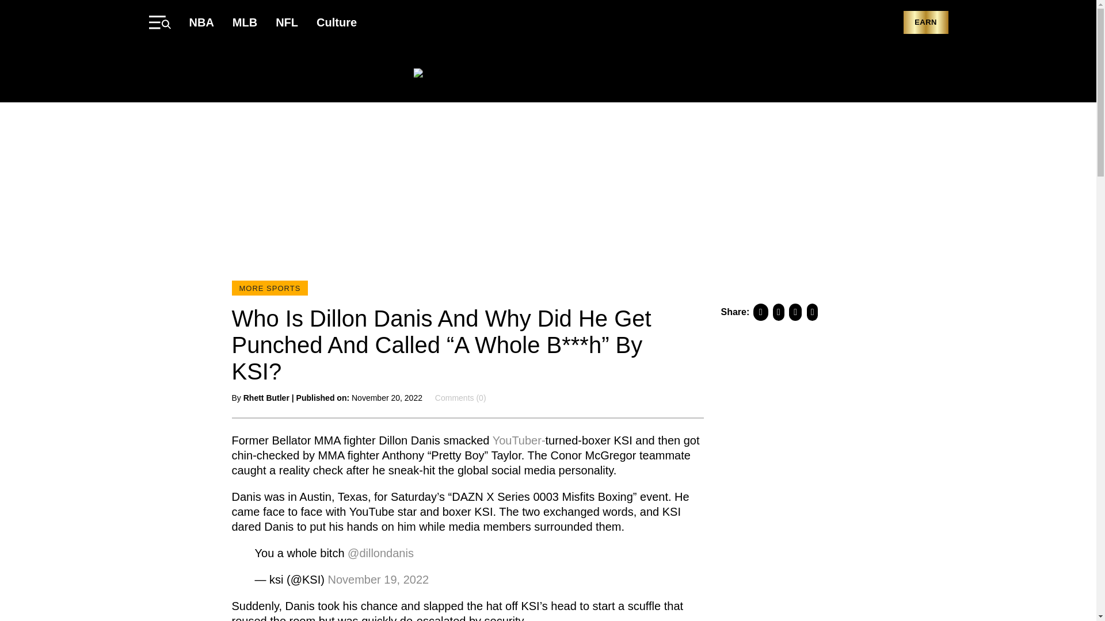  Describe the element at coordinates (336, 22) in the screenshot. I see `Culture` at that location.